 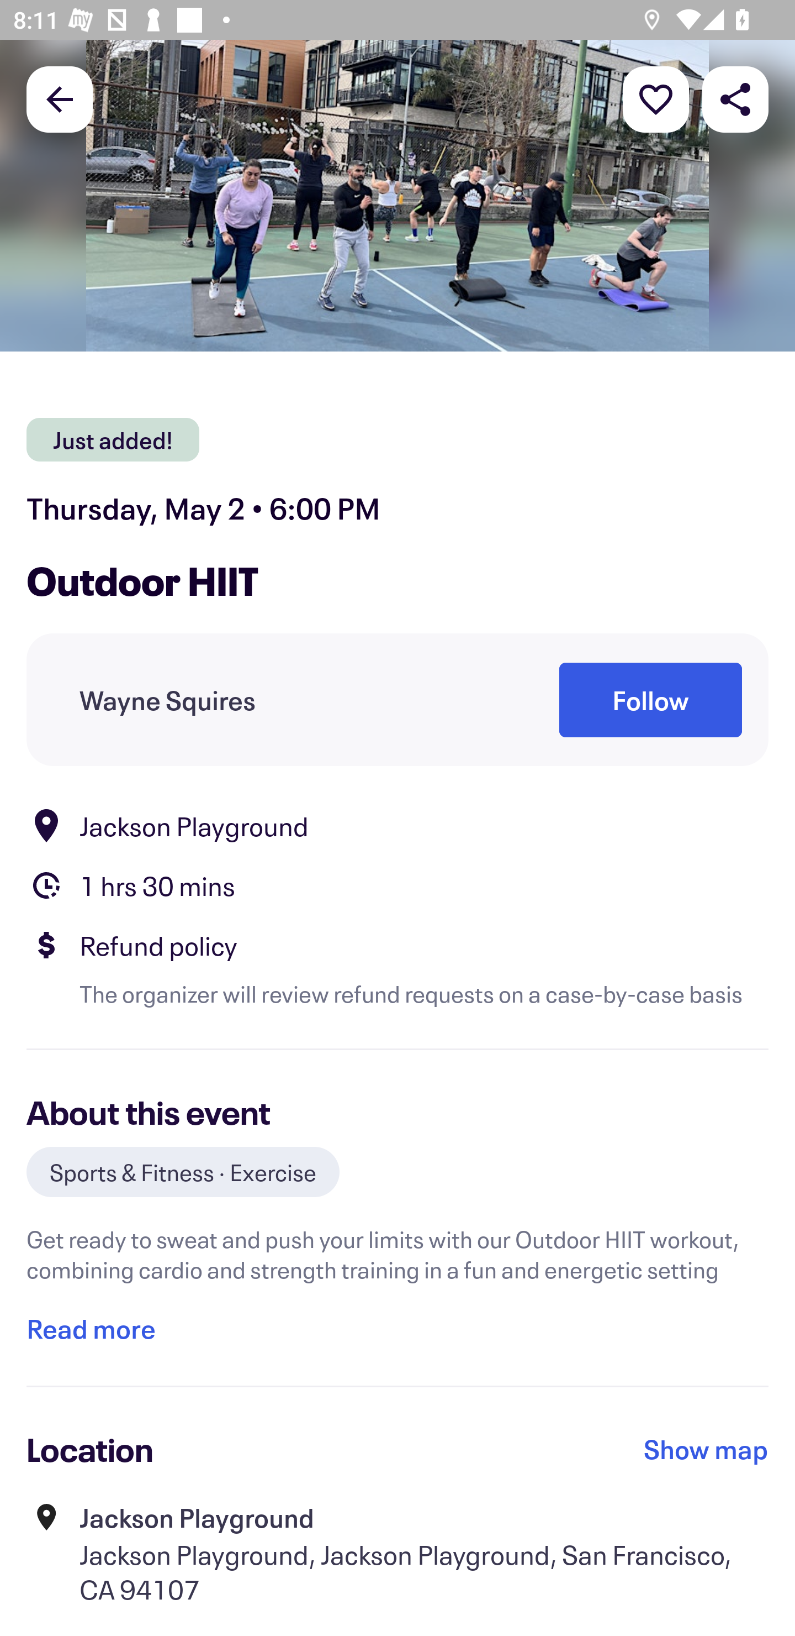 What do you see at coordinates (650, 700) in the screenshot?
I see `Follow` at bounding box center [650, 700].